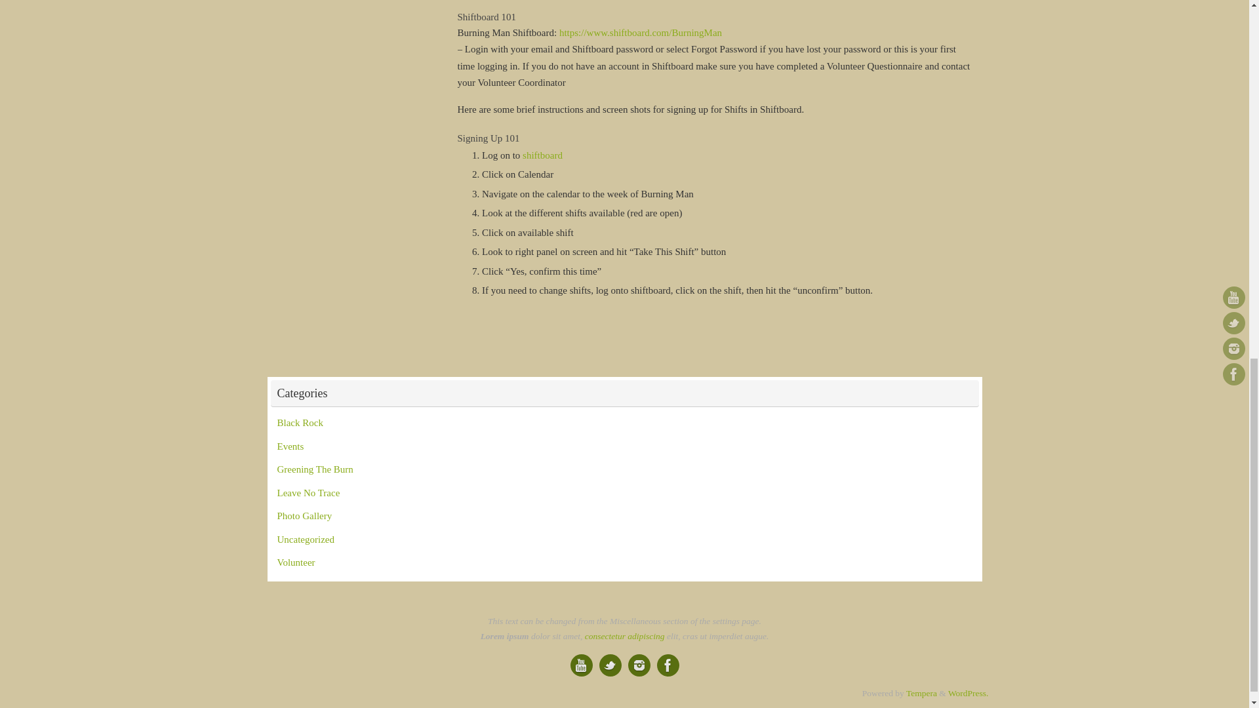 The width and height of the screenshot is (1259, 708). What do you see at coordinates (921, 692) in the screenshot?
I see `Tempera Theme by Cryout Creations` at bounding box center [921, 692].